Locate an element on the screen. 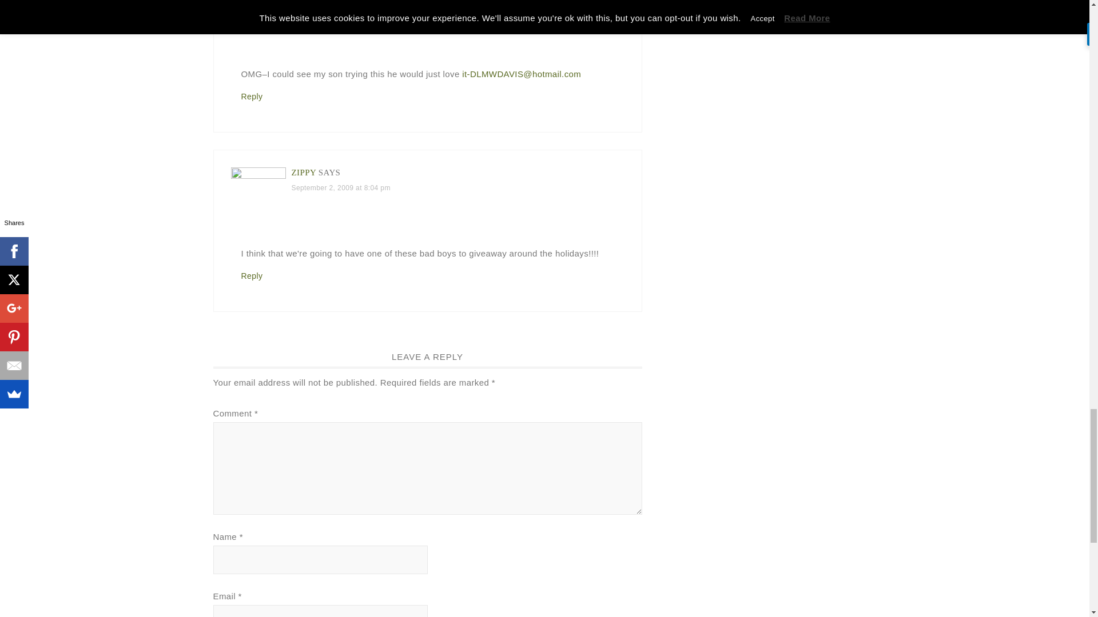 The width and height of the screenshot is (1098, 617). ZIPPY is located at coordinates (304, 172).